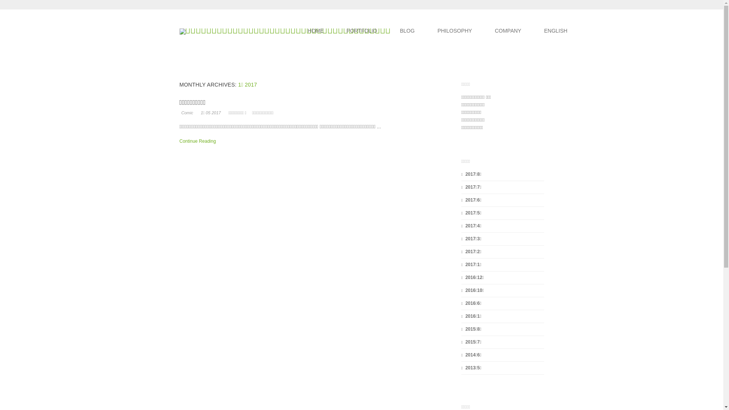 Image resolution: width=729 pixels, height=410 pixels. I want to click on ENGLISH, so click(556, 31).